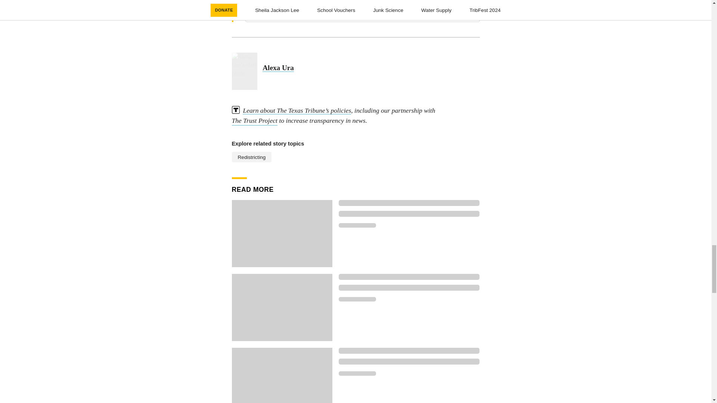 This screenshot has height=403, width=717. What do you see at coordinates (357, 373) in the screenshot?
I see `Loading indicator` at bounding box center [357, 373].